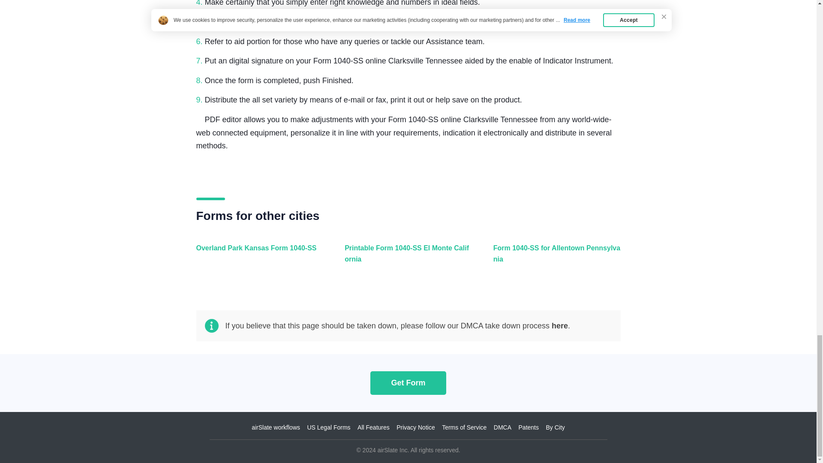 The width and height of the screenshot is (823, 463). I want to click on here, so click(559, 326).